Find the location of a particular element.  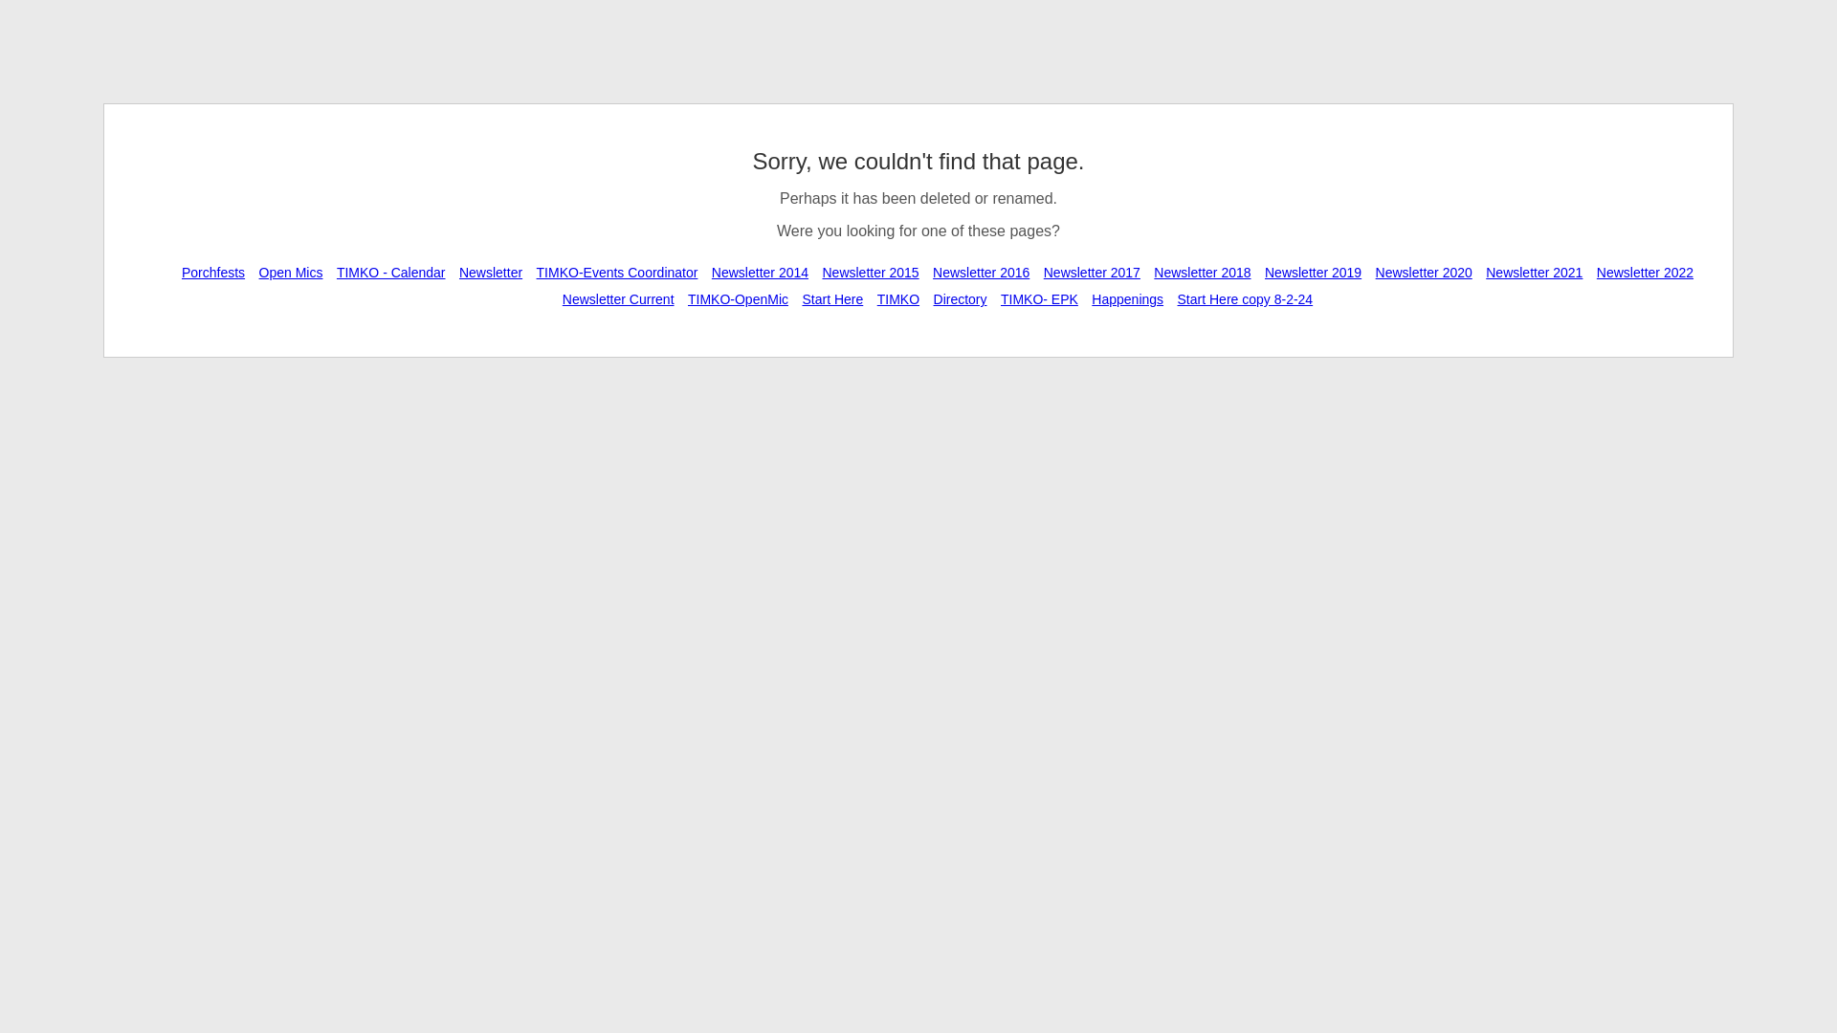

Open Mics is located at coordinates (291, 272).